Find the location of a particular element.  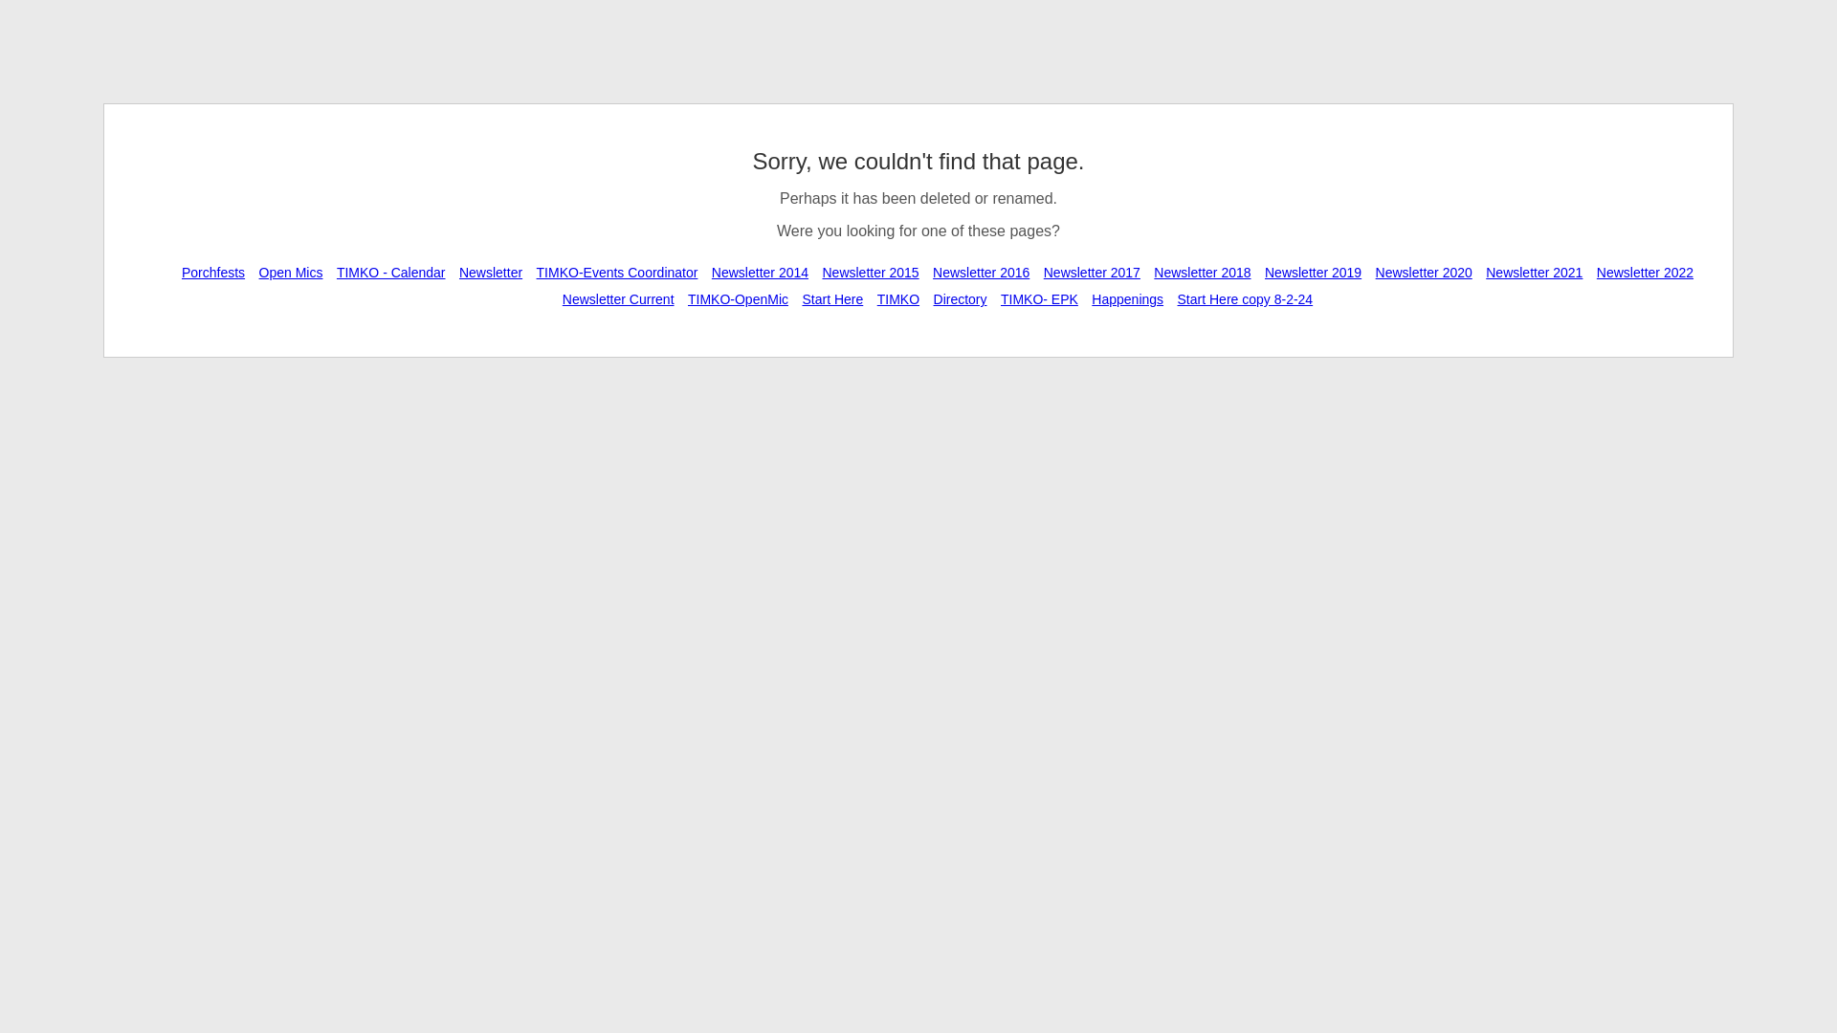

Open Mics is located at coordinates (291, 272).